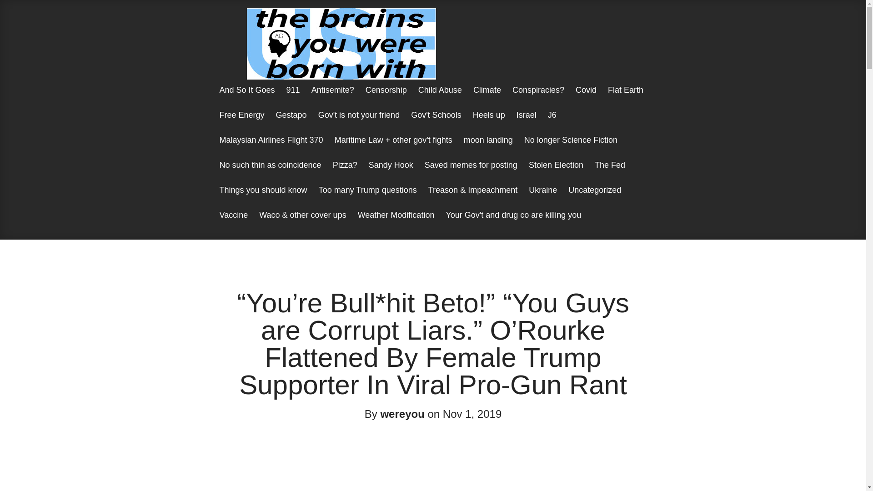  What do you see at coordinates (396, 224) in the screenshot?
I see `Weather Modification` at bounding box center [396, 224].